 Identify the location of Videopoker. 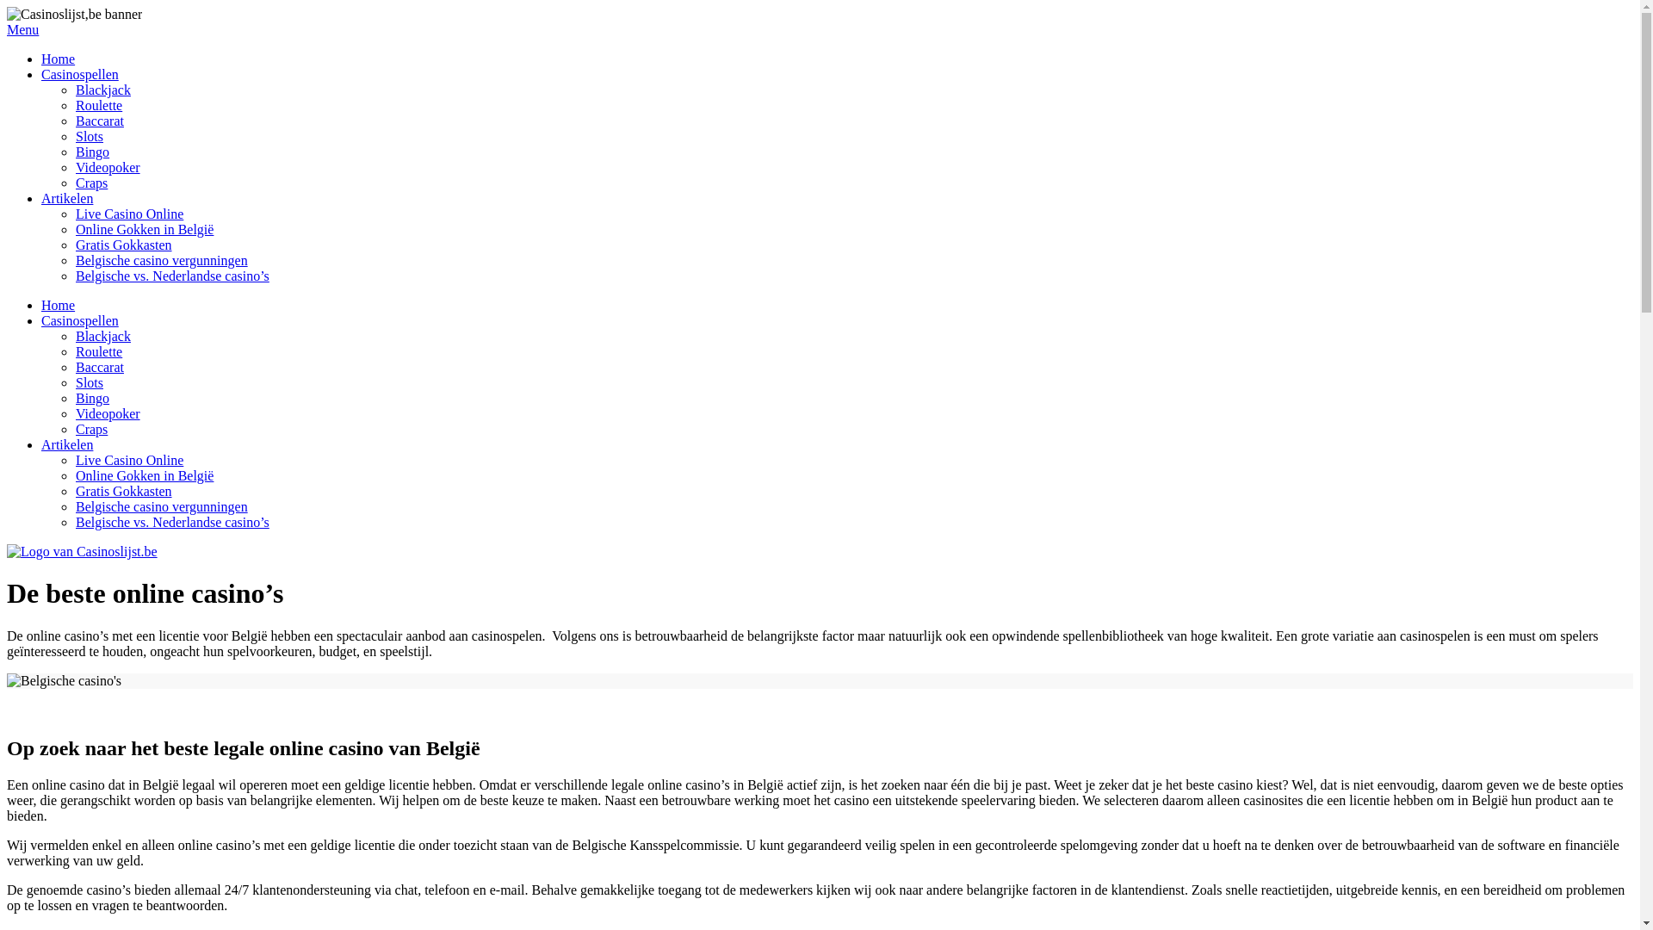
(108, 167).